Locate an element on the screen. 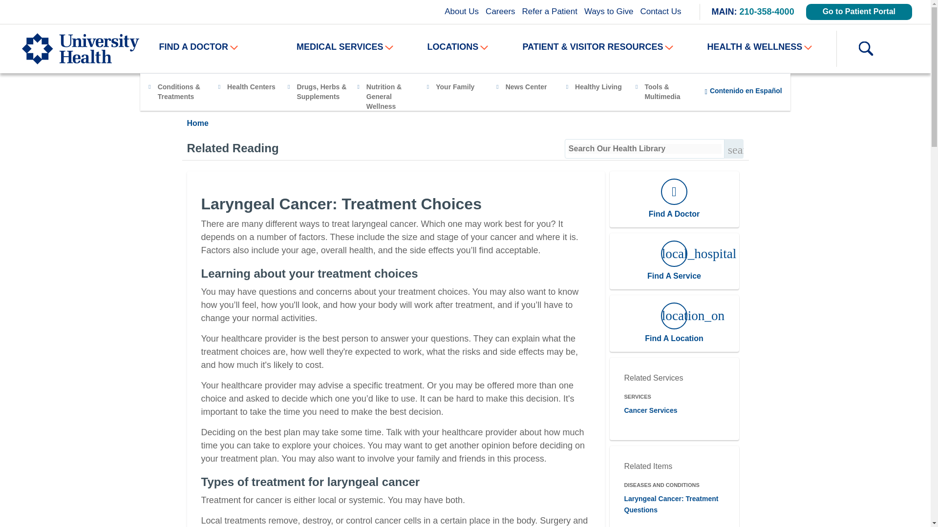 Image resolution: width=938 pixels, height=527 pixels. LOCATIONS is located at coordinates (458, 47).